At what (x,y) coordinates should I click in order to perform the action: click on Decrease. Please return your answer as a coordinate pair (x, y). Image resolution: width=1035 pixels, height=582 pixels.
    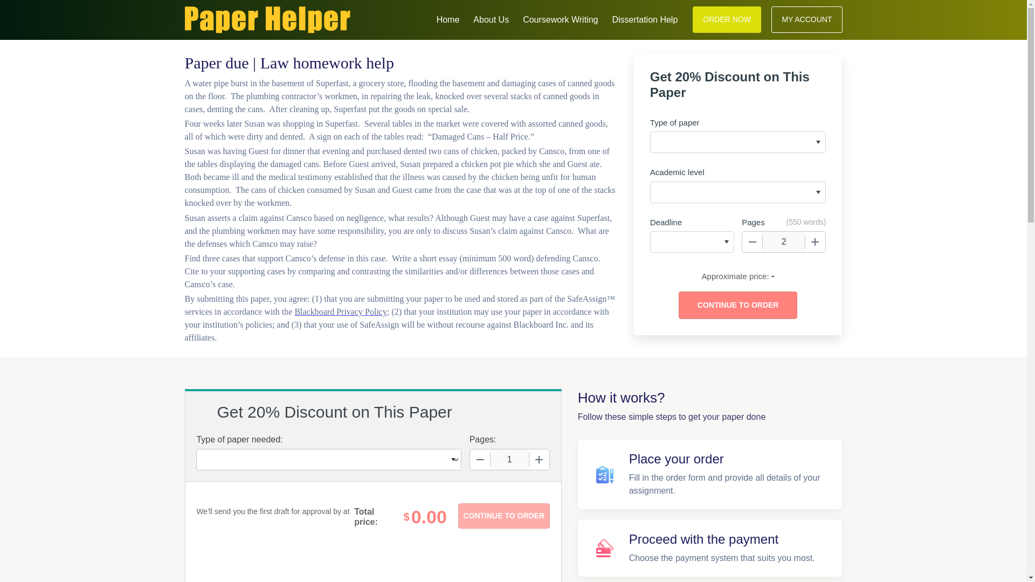
    Looking at the image, I should click on (480, 459).